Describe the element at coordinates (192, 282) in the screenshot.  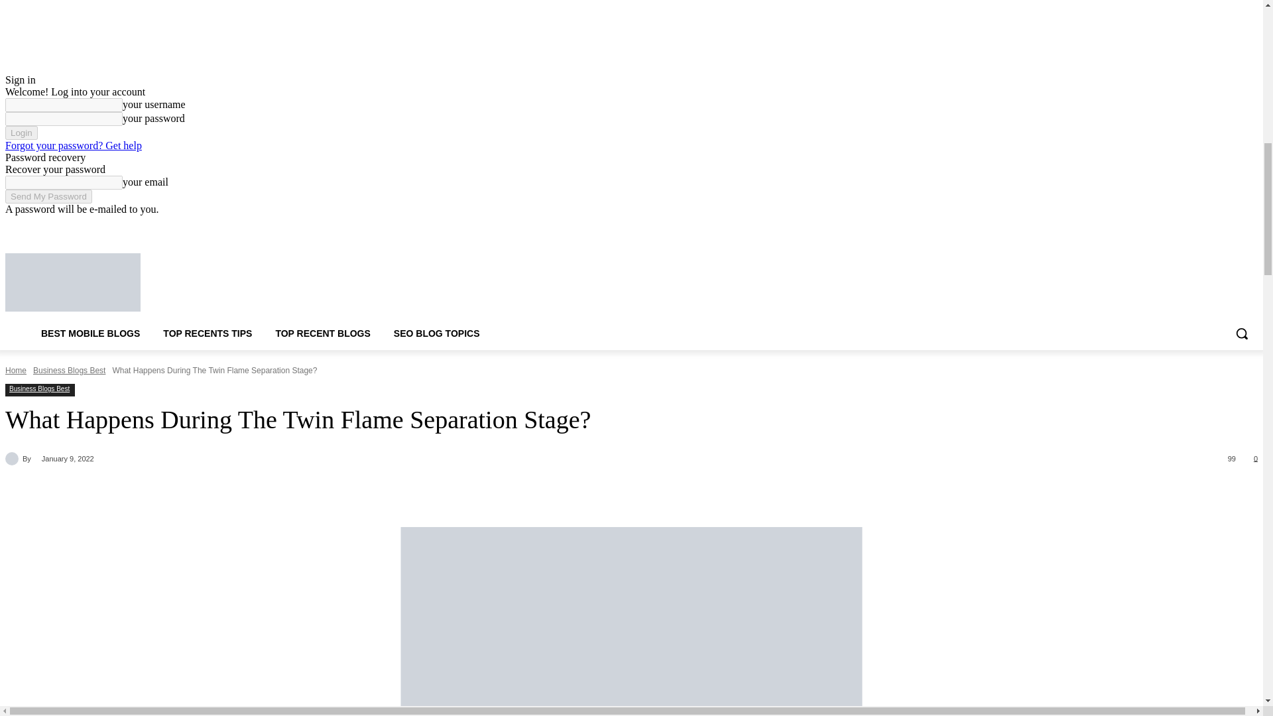
I see `Top Recents ` at that location.